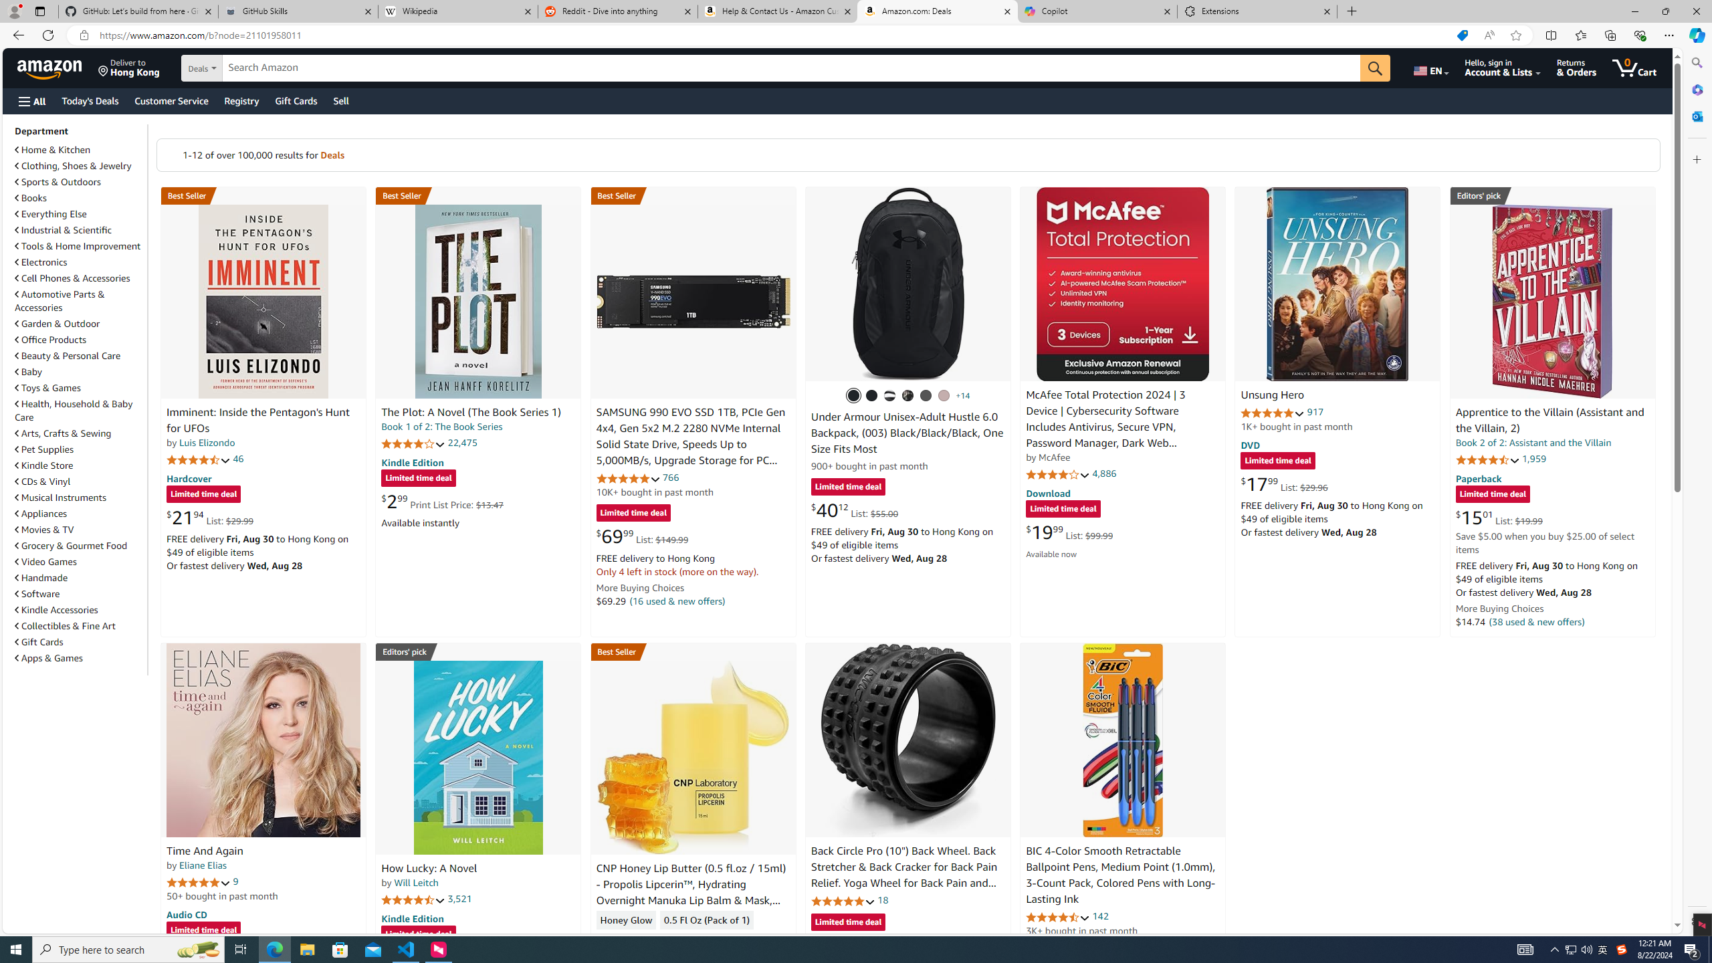  I want to click on +14, so click(963, 396).